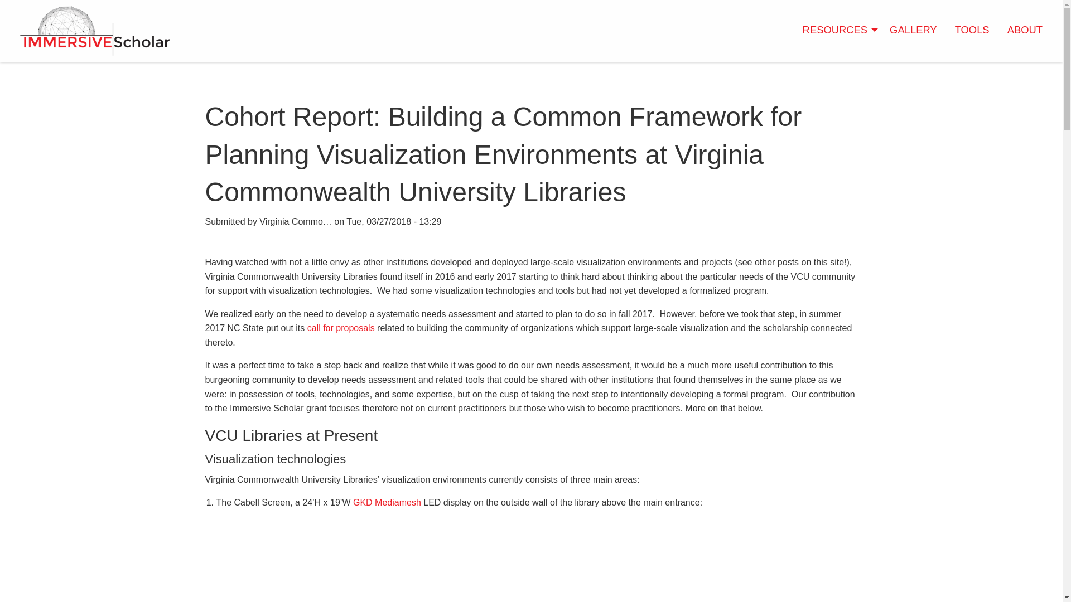 The height and width of the screenshot is (602, 1071). I want to click on ABOUT, so click(1025, 30).